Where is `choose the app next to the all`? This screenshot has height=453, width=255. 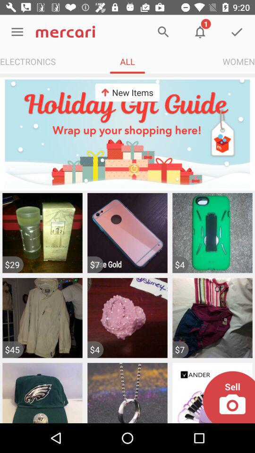
choose the app next to the all is located at coordinates (28, 61).